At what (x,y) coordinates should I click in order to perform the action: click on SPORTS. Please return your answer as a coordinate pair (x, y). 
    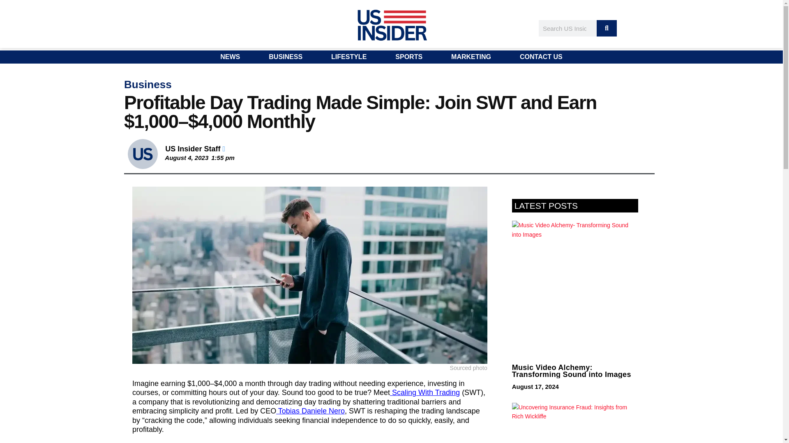
    Looking at the image, I should click on (409, 57).